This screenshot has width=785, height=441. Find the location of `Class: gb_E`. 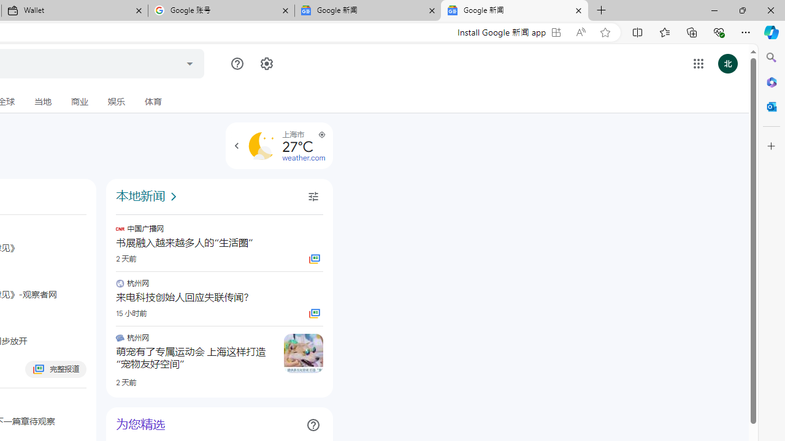

Class: gb_E is located at coordinates (698, 64).